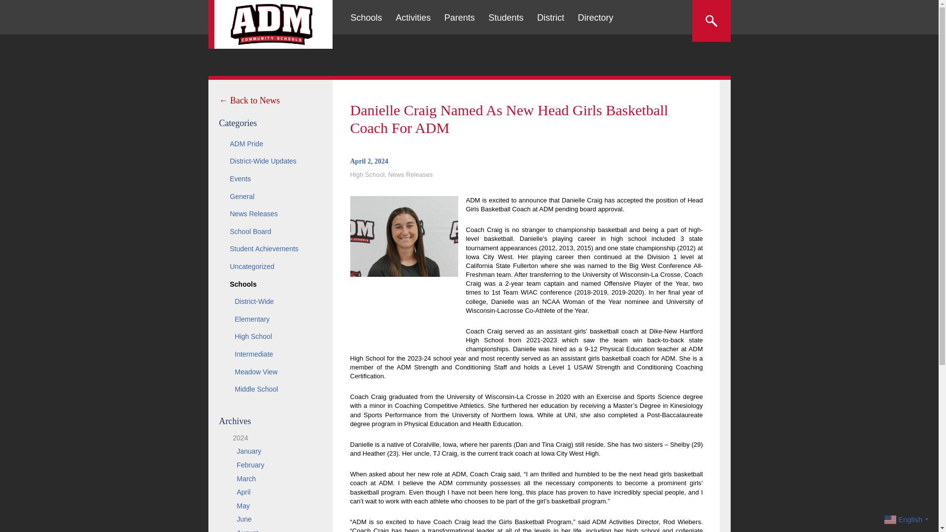 The width and height of the screenshot is (946, 532). What do you see at coordinates (270, 389) in the screenshot?
I see `Middle School` at bounding box center [270, 389].